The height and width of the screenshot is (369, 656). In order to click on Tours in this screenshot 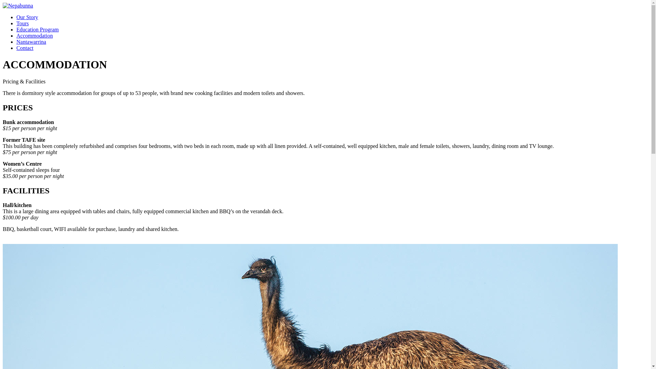, I will do `click(23, 23)`.